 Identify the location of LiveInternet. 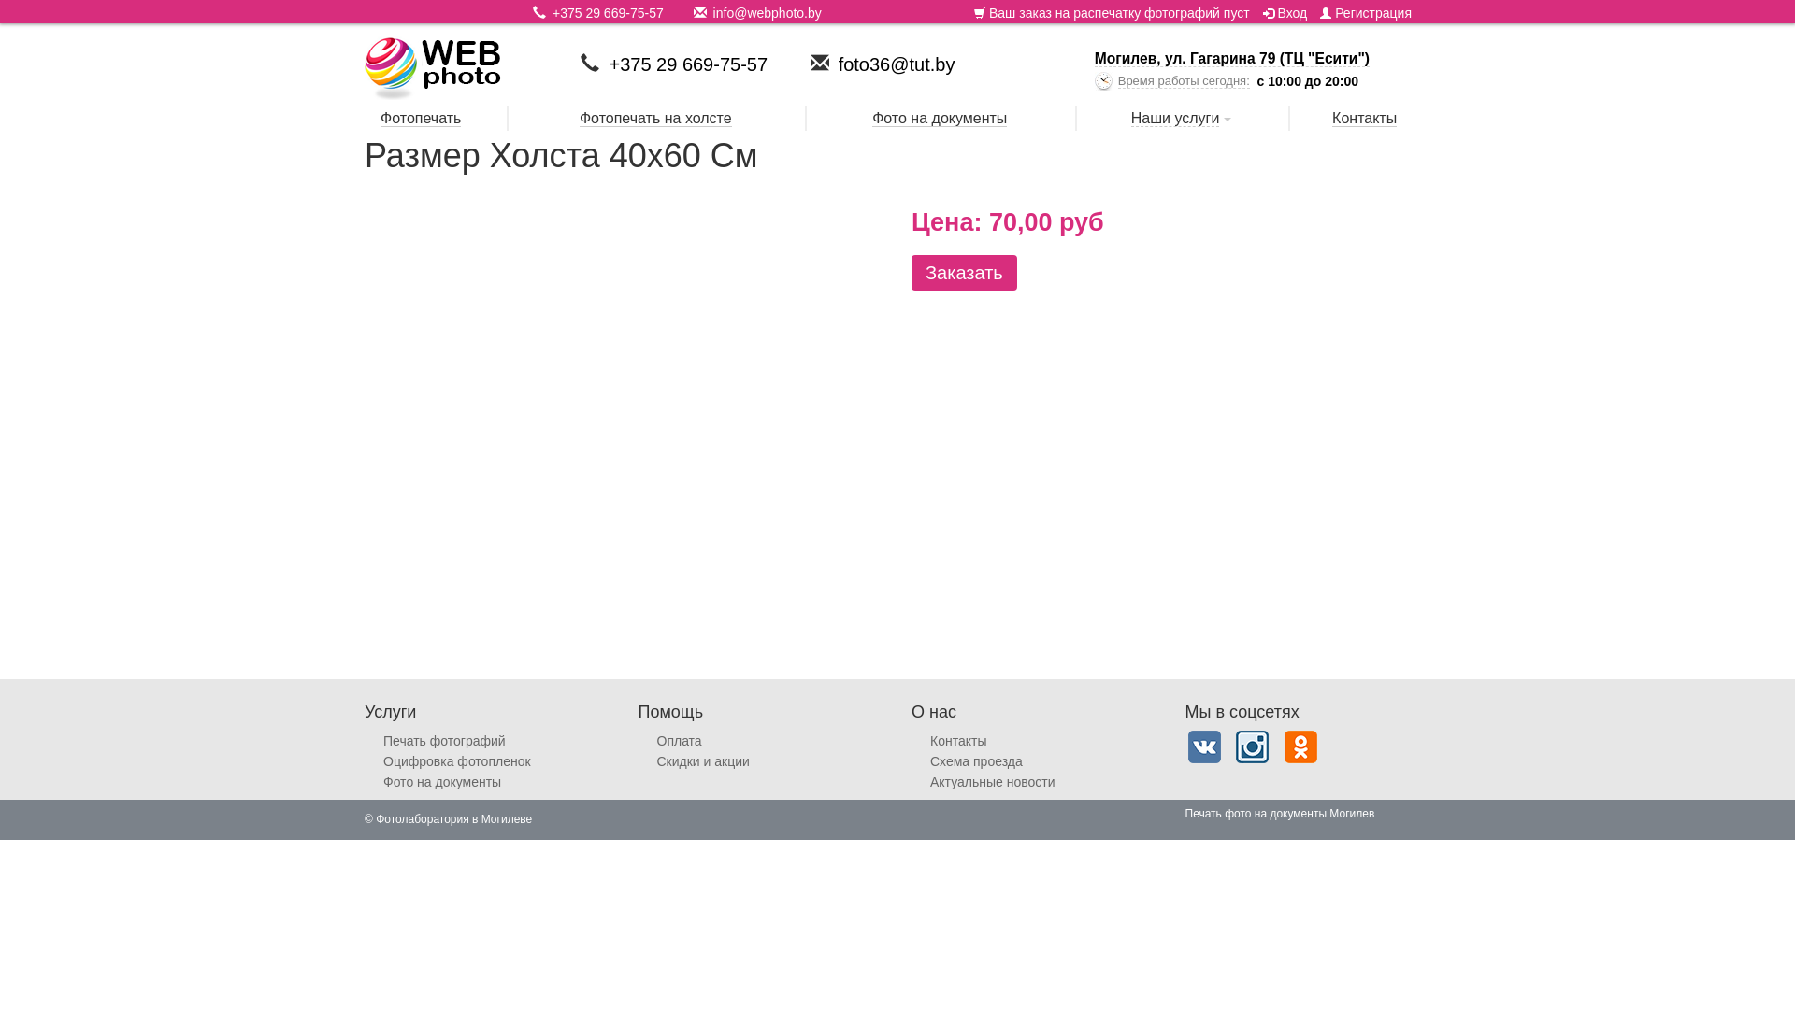
(550, 820).